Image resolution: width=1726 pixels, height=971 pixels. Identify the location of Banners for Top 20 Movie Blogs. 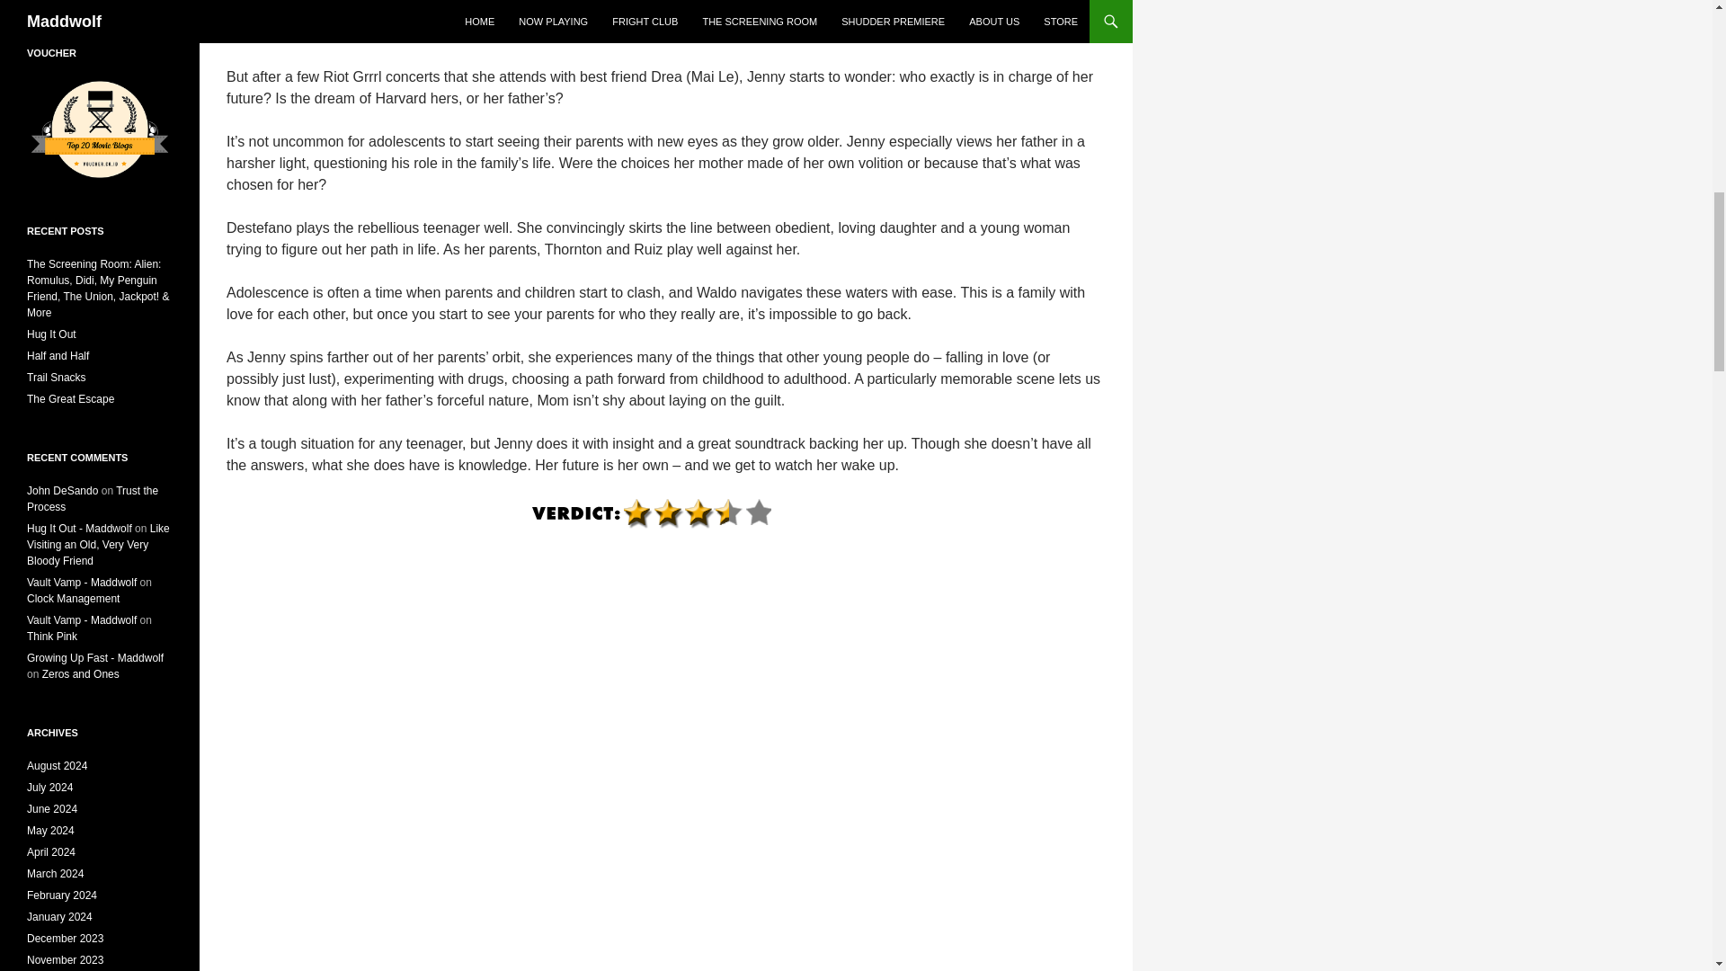
(100, 129).